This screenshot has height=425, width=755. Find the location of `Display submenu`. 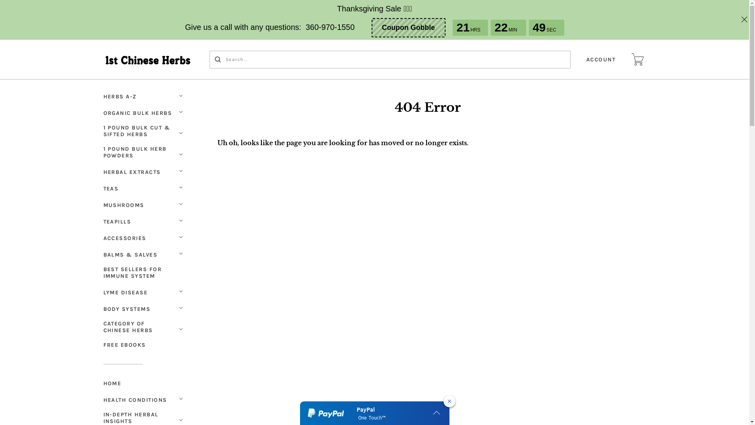

Display submenu is located at coordinates (180, 171).